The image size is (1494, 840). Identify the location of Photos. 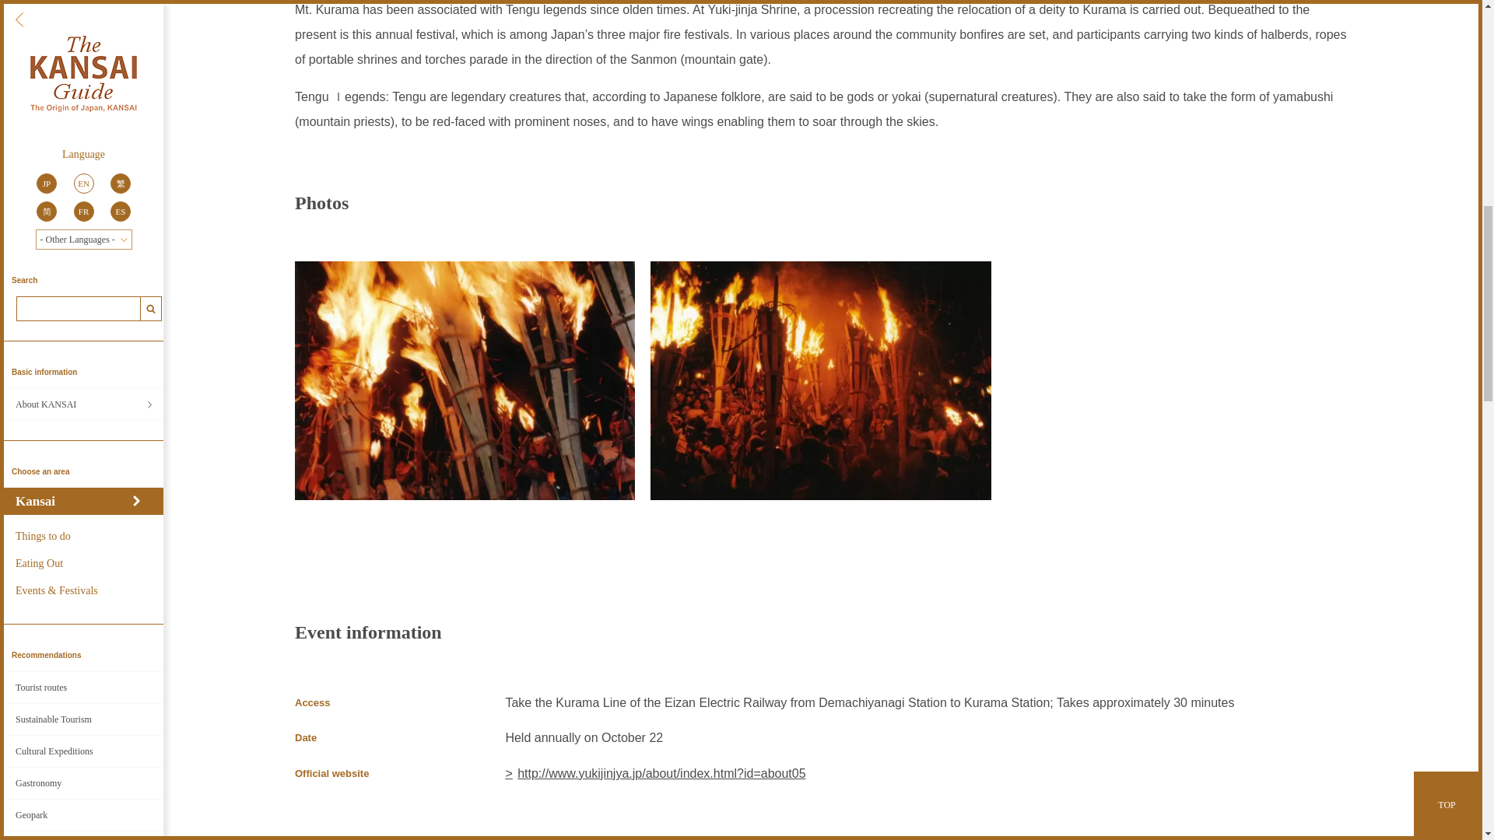
(83, 106).